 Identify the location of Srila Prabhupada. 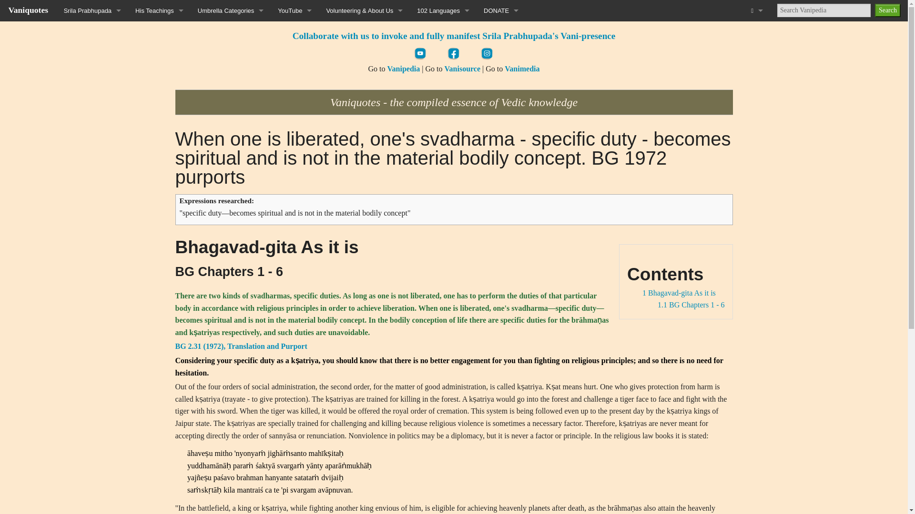
(92, 10).